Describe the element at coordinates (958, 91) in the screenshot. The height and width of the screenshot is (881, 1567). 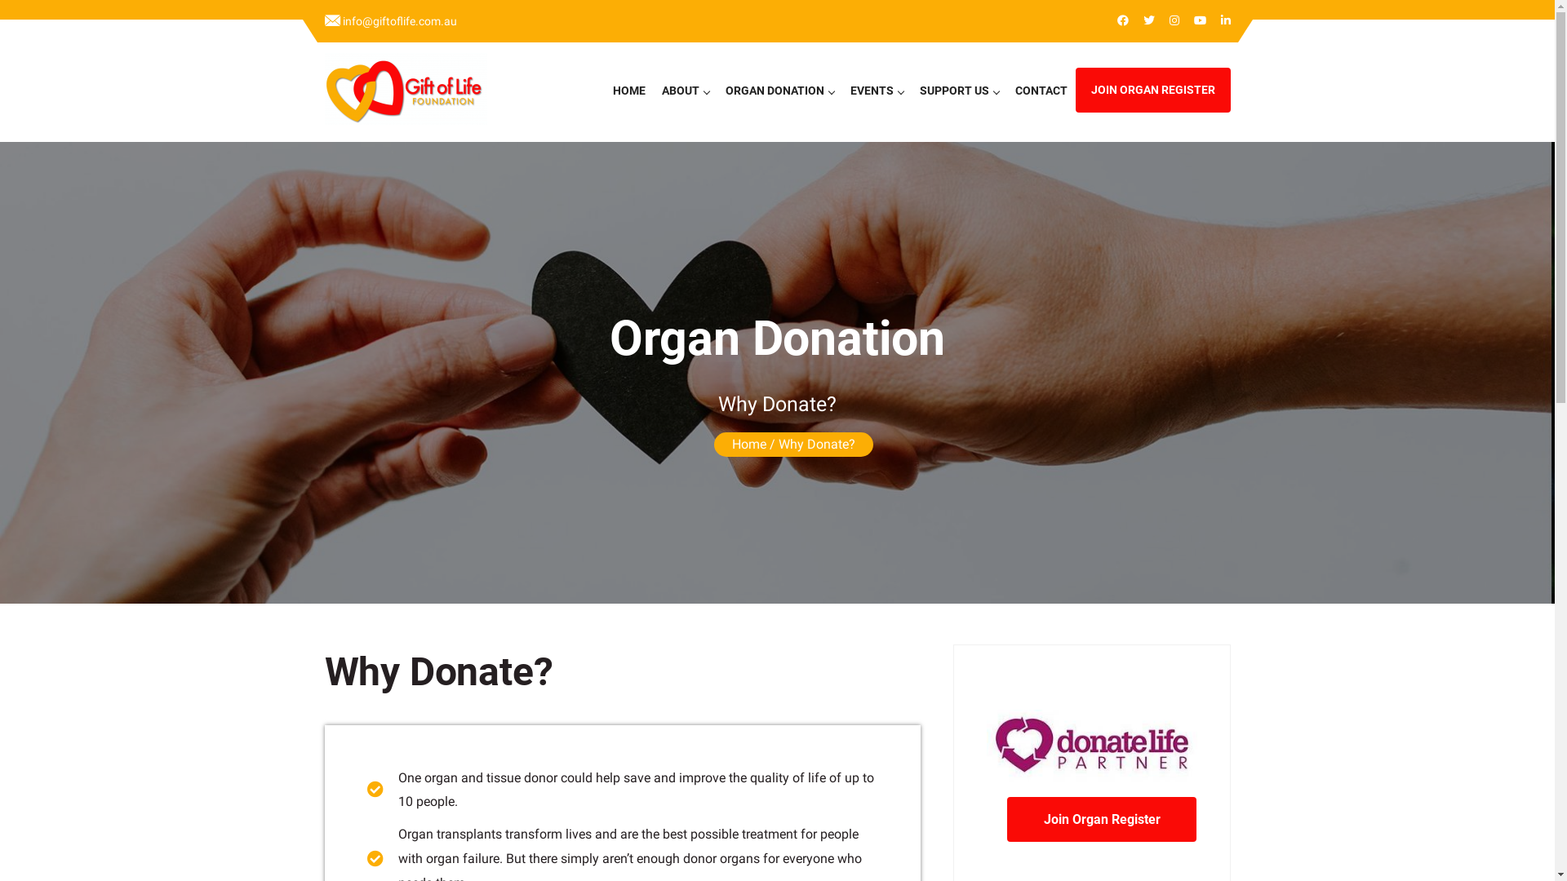
I see `SUPPORT US` at that location.